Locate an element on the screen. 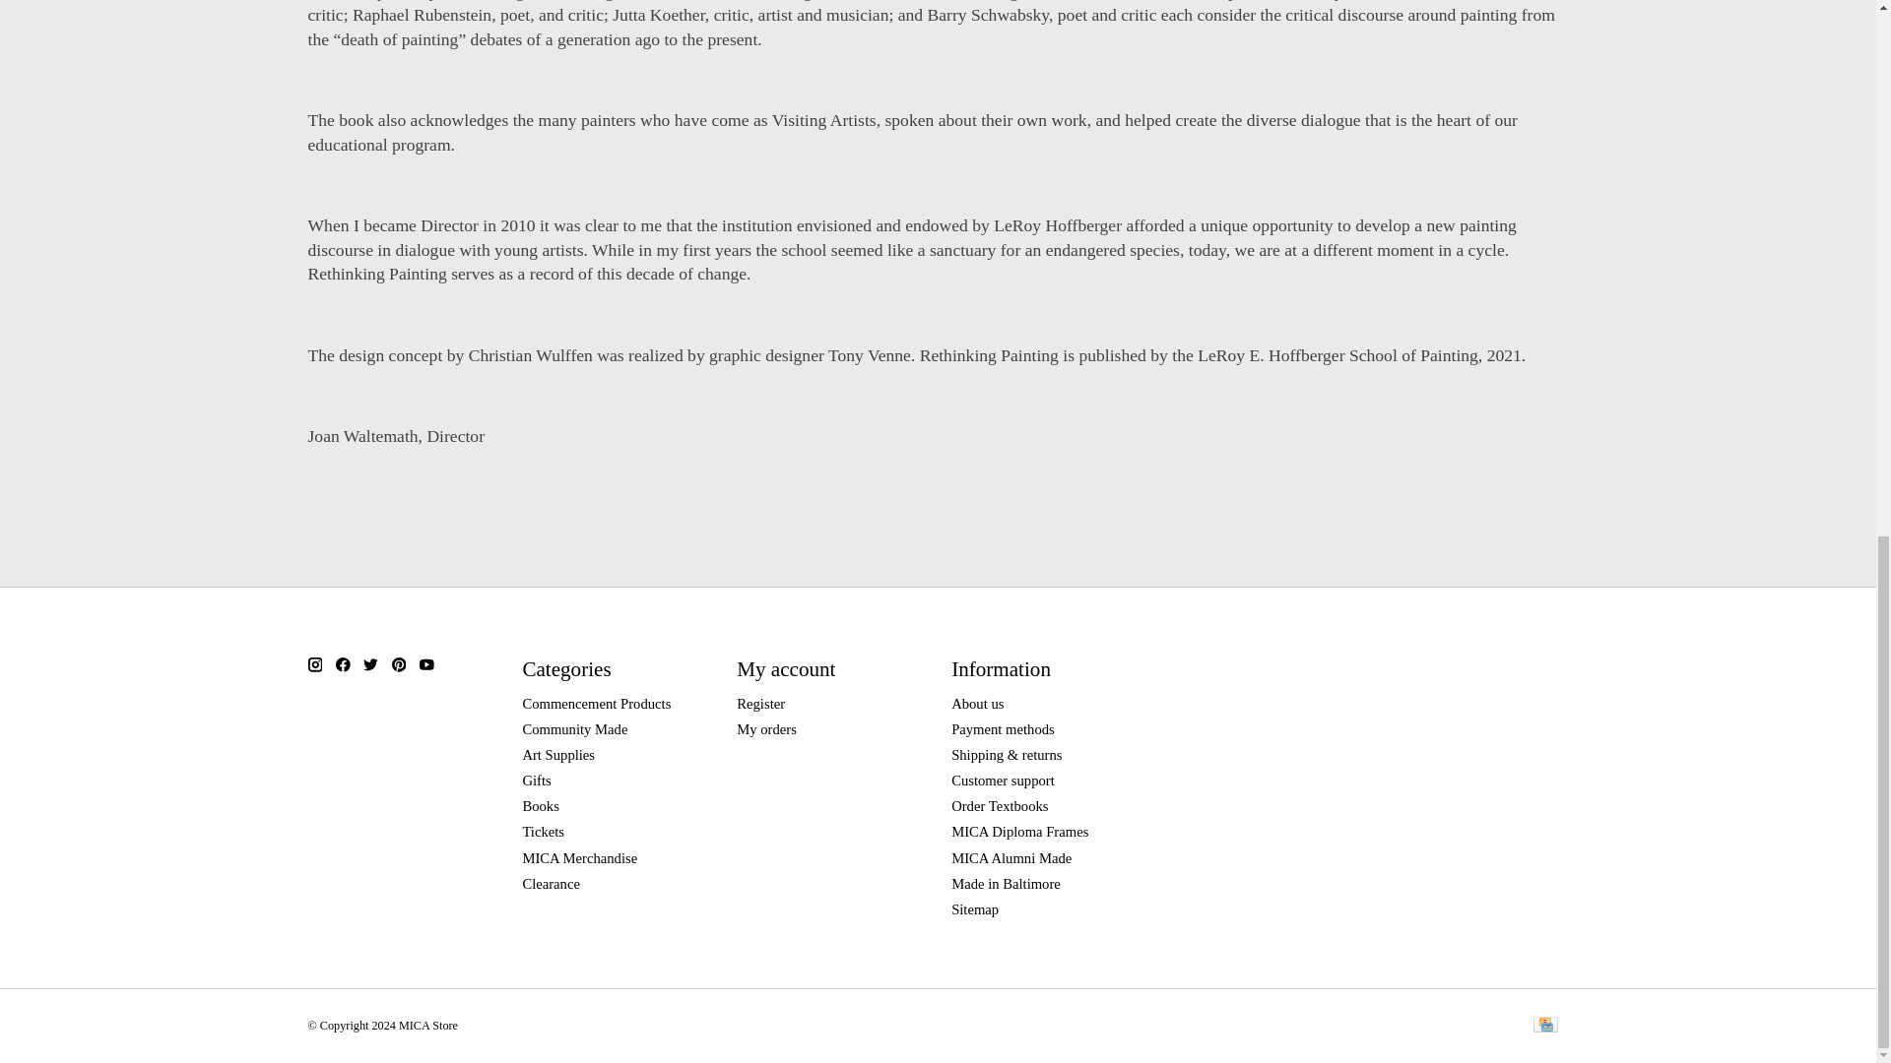 This screenshot has width=1891, height=1063. Customer support is located at coordinates (1003, 781).